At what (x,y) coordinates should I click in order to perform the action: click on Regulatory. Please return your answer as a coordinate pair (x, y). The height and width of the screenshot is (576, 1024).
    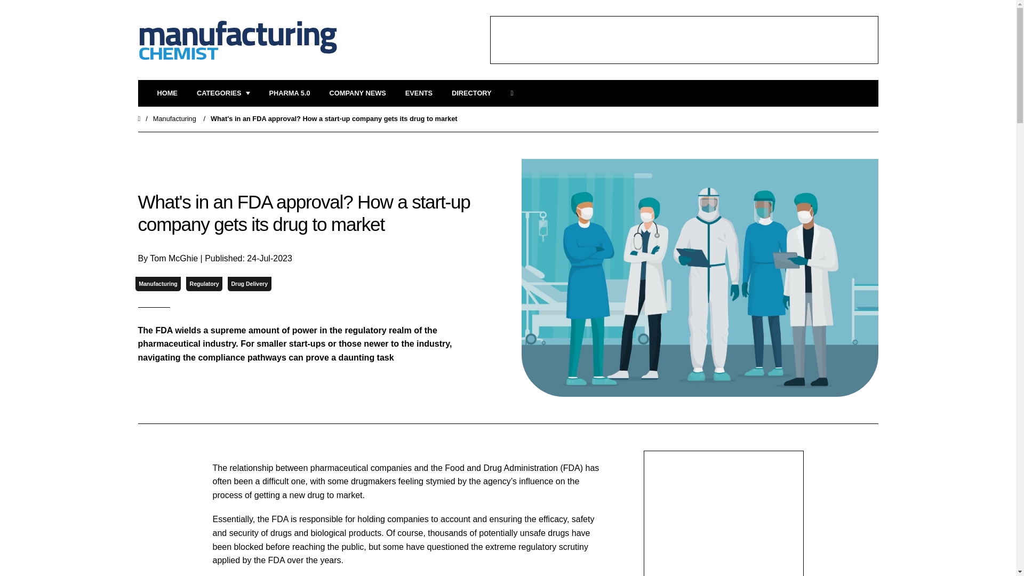
    Looking at the image, I should click on (204, 284).